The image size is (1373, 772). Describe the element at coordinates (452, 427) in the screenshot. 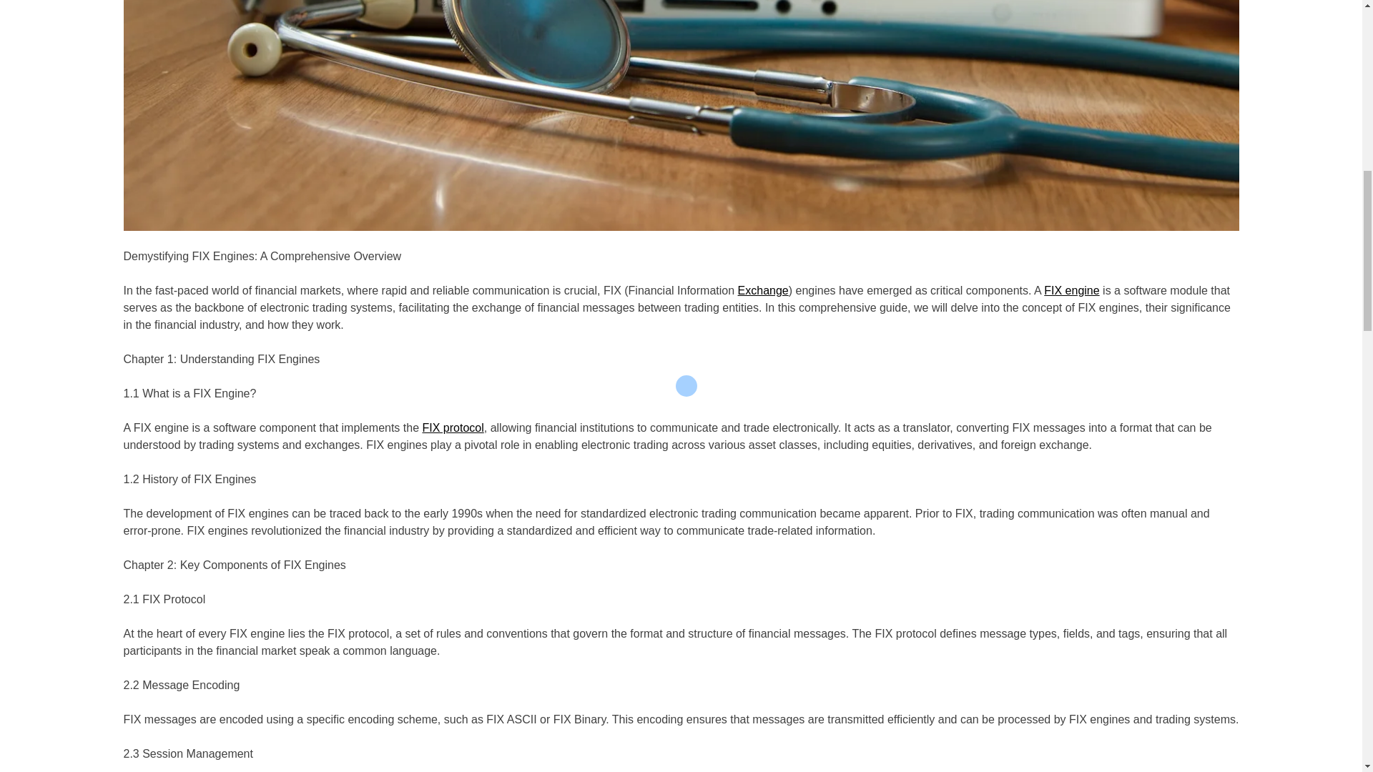

I see `FIX protocol` at that location.